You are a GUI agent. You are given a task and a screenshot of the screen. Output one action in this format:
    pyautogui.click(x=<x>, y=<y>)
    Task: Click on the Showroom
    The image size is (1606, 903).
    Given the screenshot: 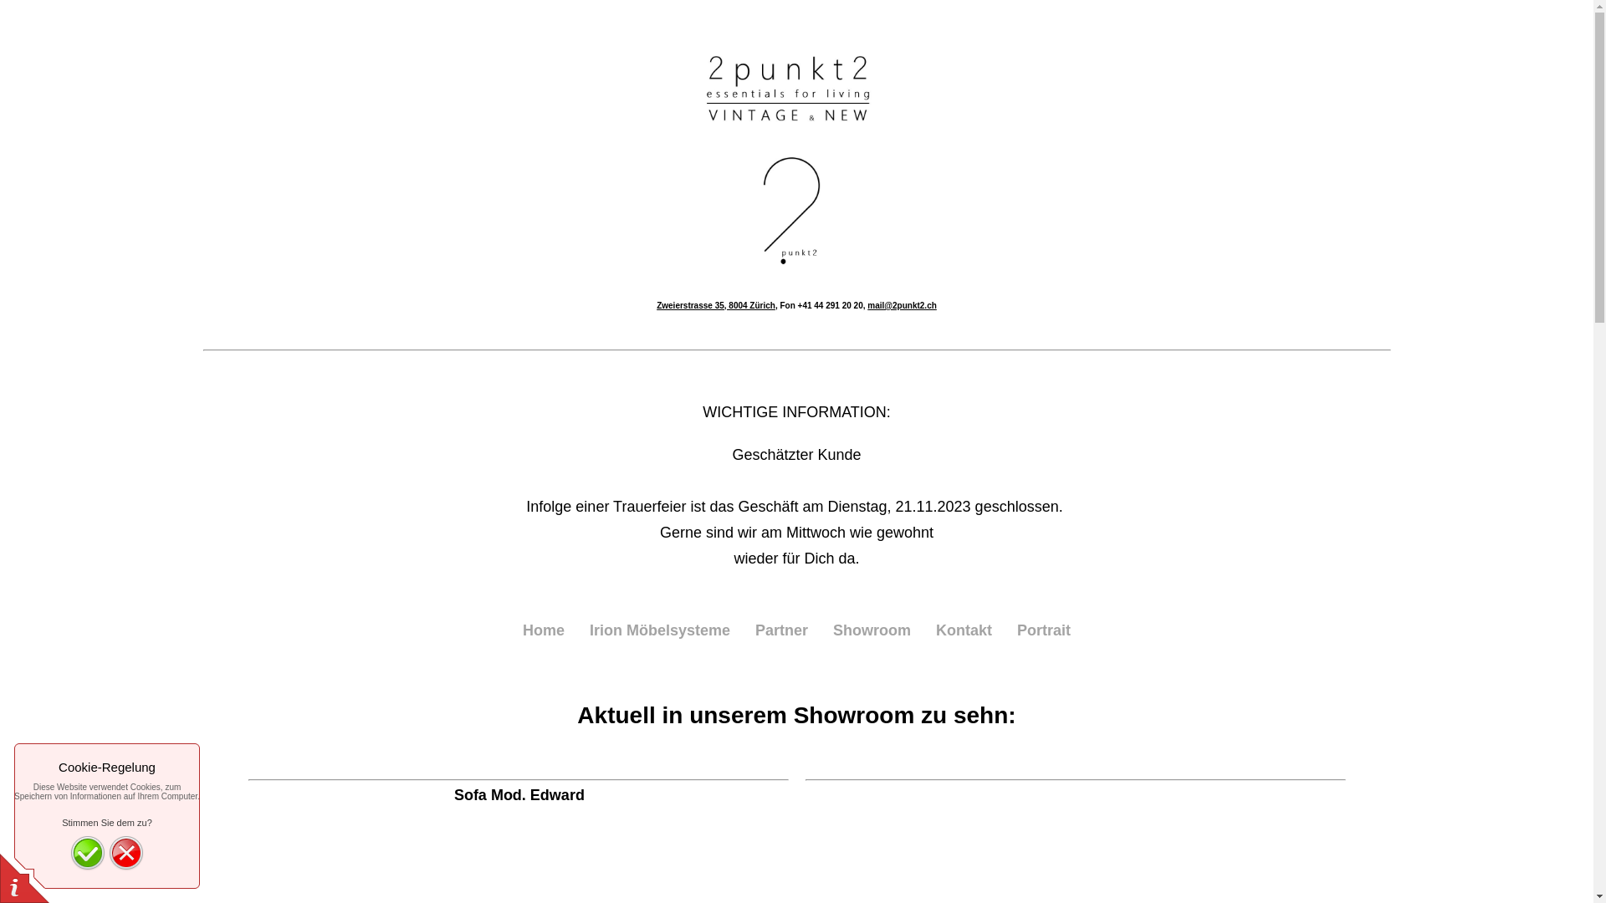 What is the action you would take?
    pyautogui.click(x=872, y=629)
    